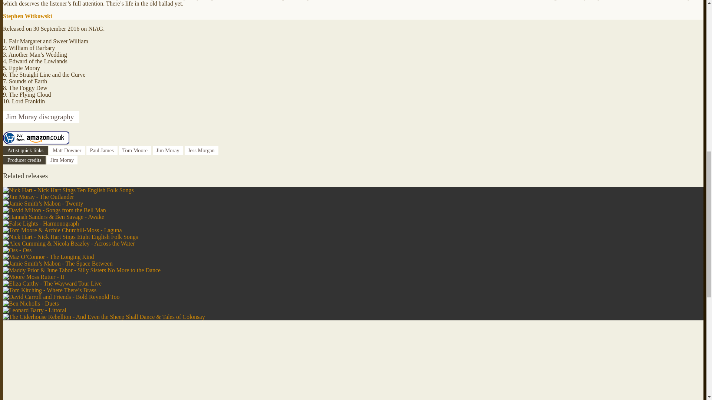 This screenshot has height=400, width=712. What do you see at coordinates (135, 150) in the screenshot?
I see `Tom Moore` at bounding box center [135, 150].